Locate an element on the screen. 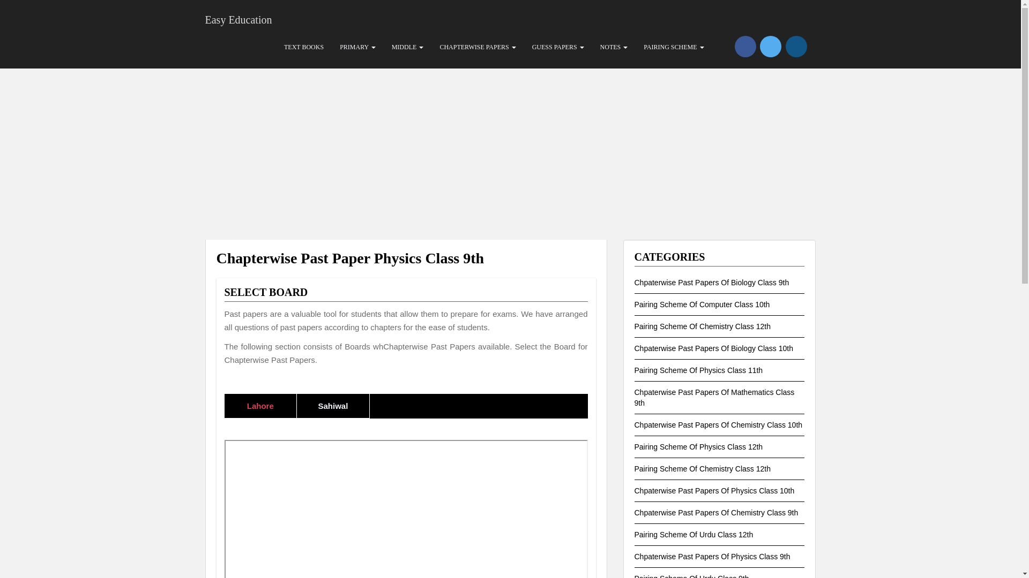 The image size is (1029, 578). PAIRING SCHEME is located at coordinates (674, 47).